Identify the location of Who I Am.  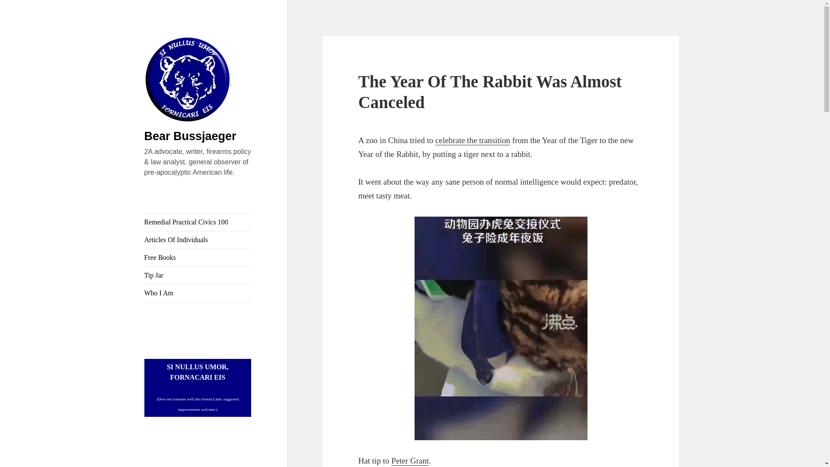
(198, 293).